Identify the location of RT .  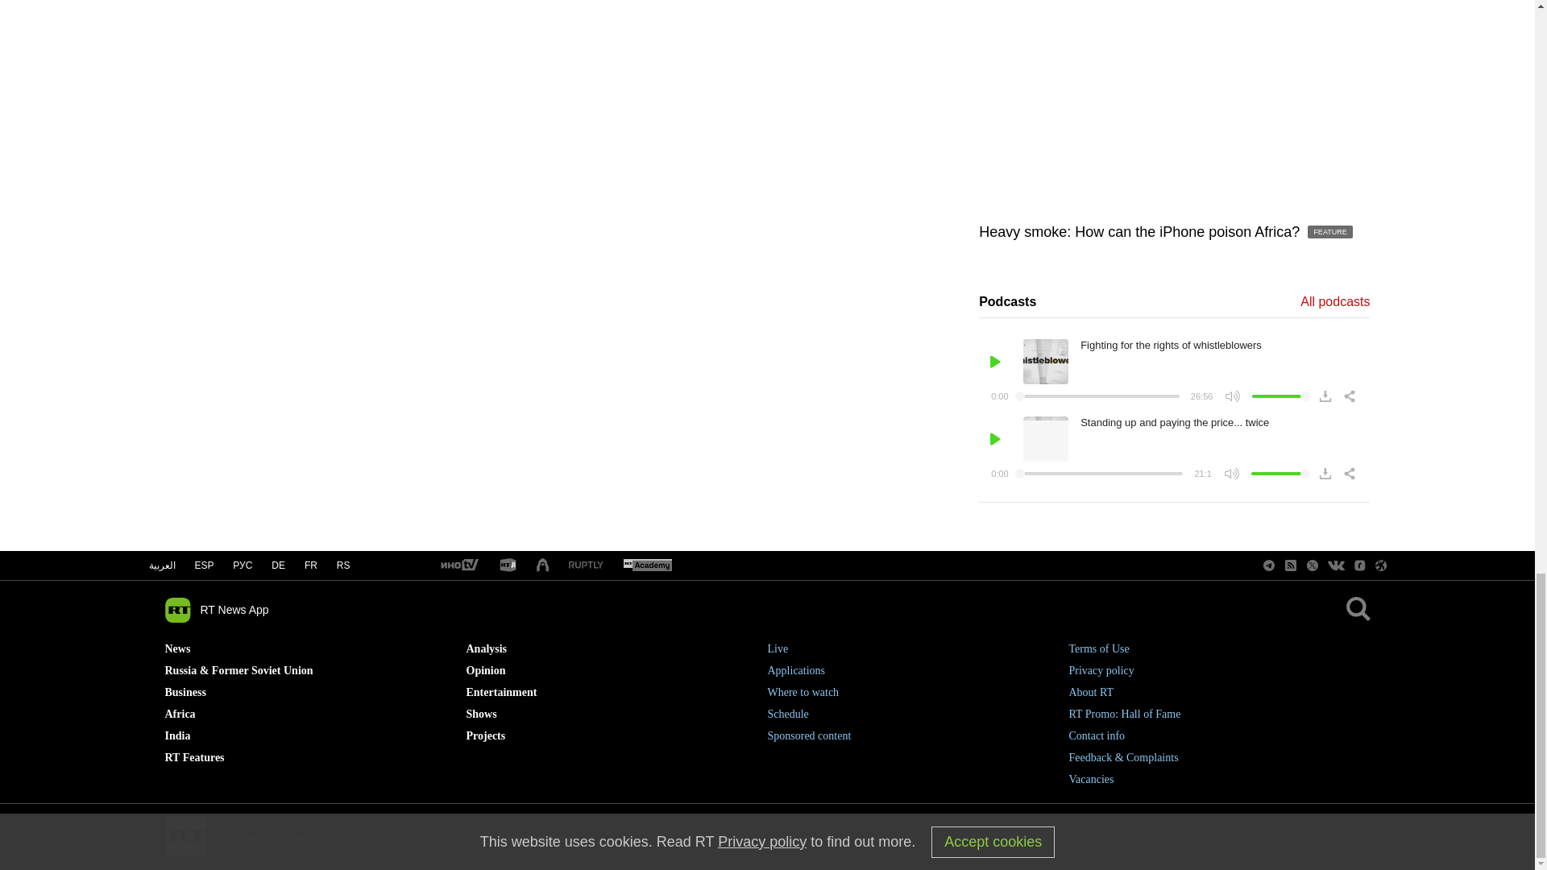
(647, 565).